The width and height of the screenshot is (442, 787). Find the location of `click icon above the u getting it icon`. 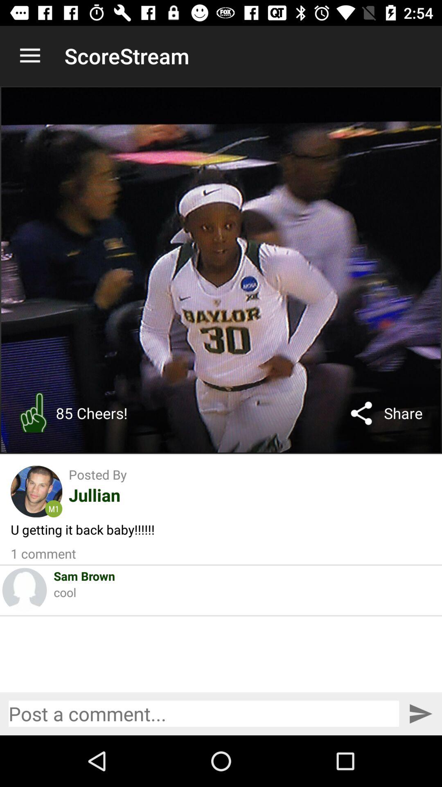

click icon above the u getting it icon is located at coordinates (36, 491).